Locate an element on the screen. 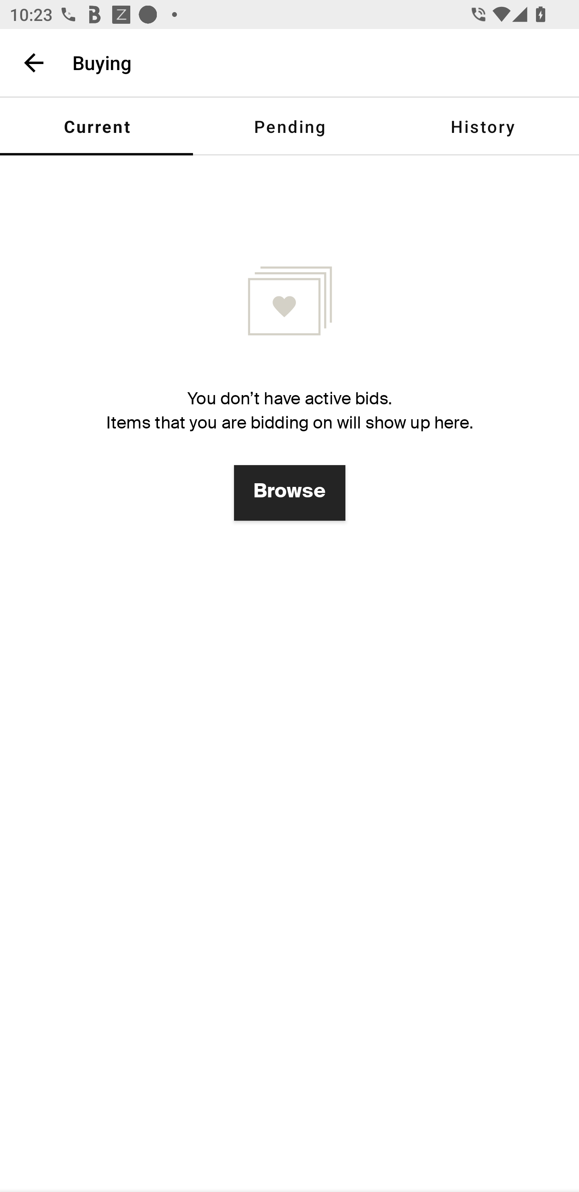  Navigate up is located at coordinates (34, 62).